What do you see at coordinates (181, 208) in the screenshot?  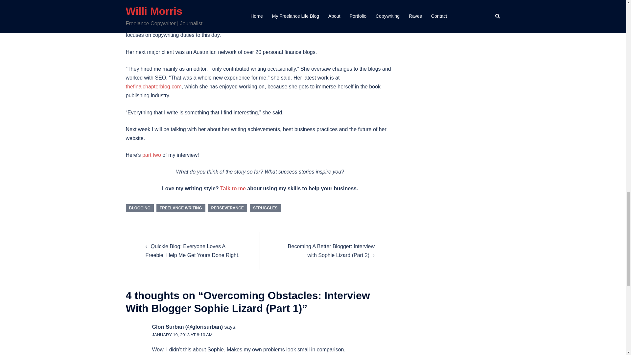 I see `FREELANCE WRITING` at bounding box center [181, 208].